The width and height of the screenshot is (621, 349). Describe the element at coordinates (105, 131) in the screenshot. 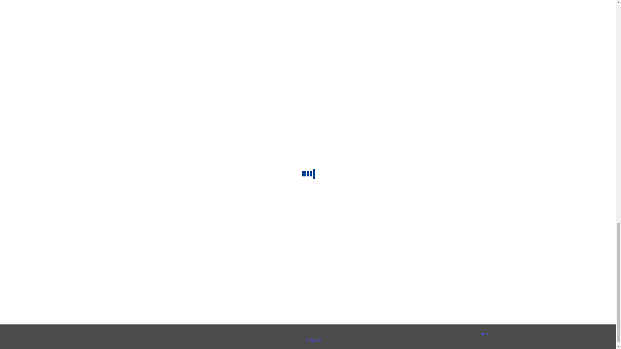

I see `Pricelist` at that location.